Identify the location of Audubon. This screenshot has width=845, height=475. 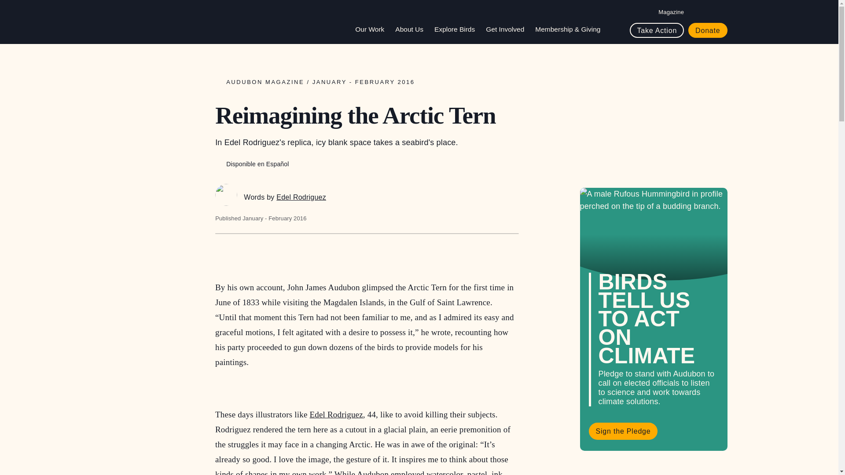
(154, 22).